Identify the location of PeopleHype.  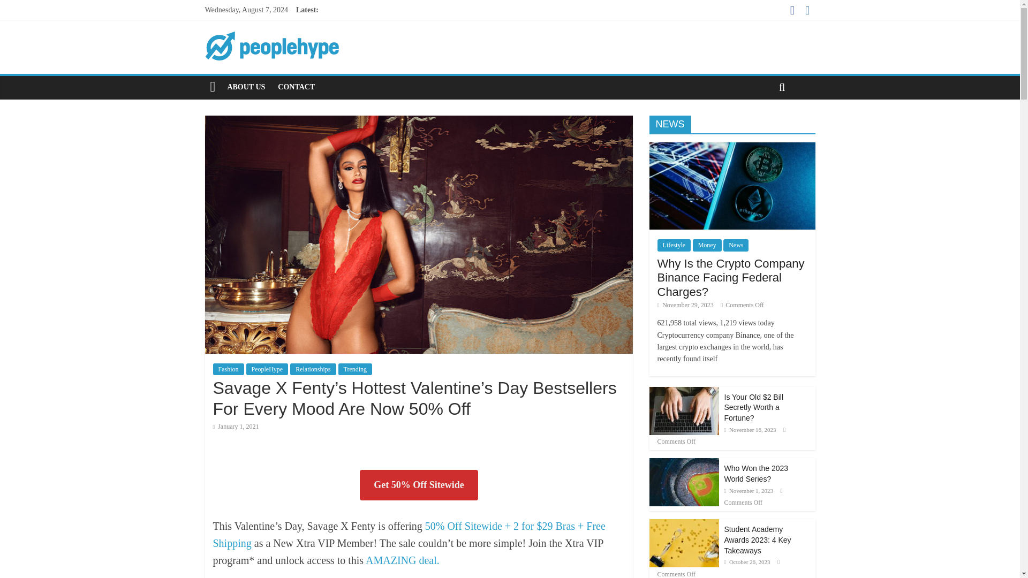
(268, 369).